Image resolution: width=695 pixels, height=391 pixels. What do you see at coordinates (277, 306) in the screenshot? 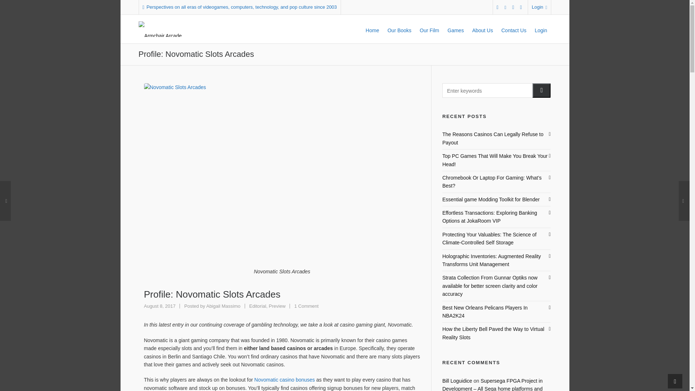
I see `Preview` at bounding box center [277, 306].